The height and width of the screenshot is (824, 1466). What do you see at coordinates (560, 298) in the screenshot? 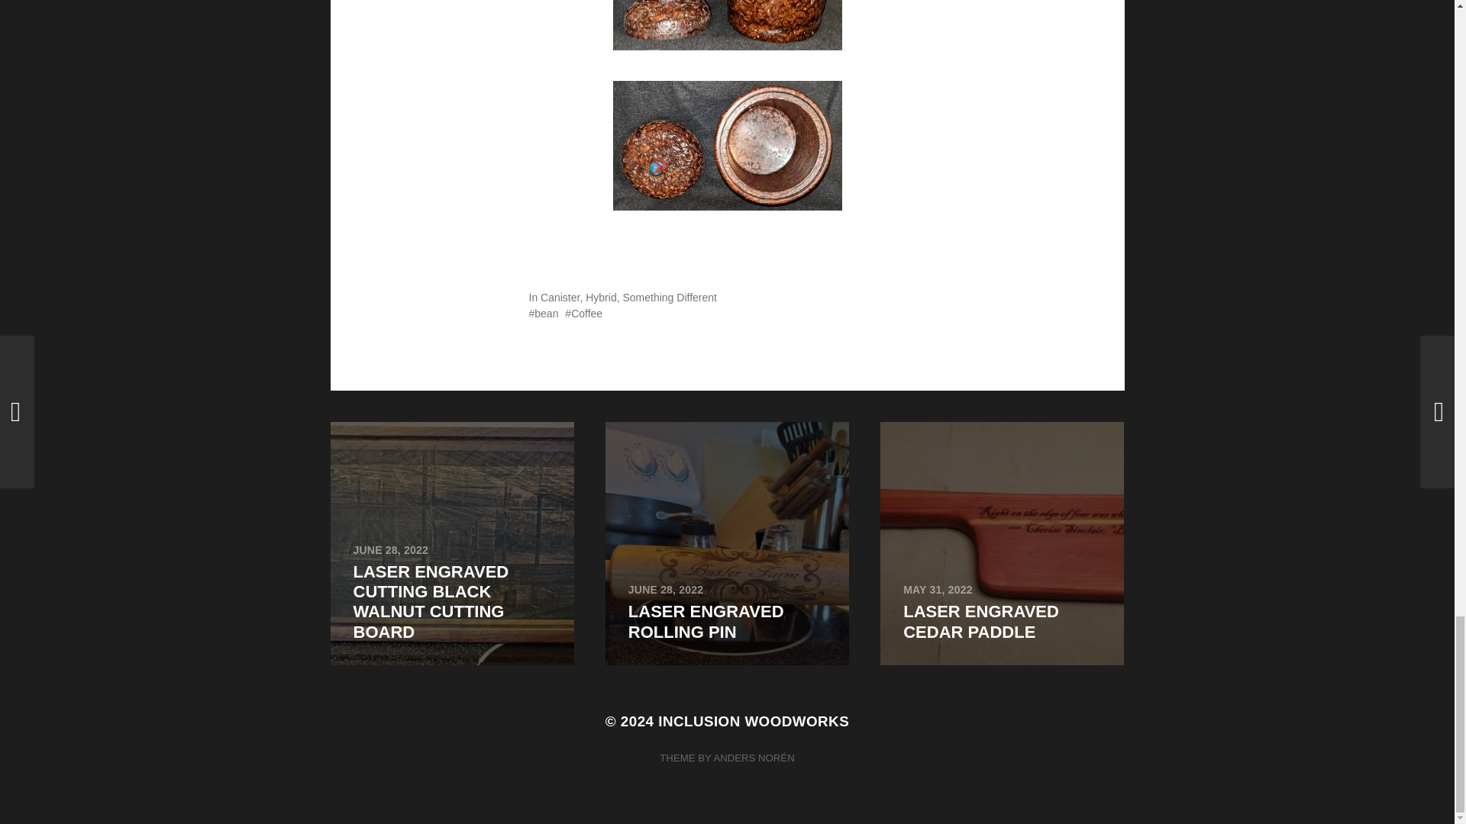
I see `Something Different` at bounding box center [560, 298].